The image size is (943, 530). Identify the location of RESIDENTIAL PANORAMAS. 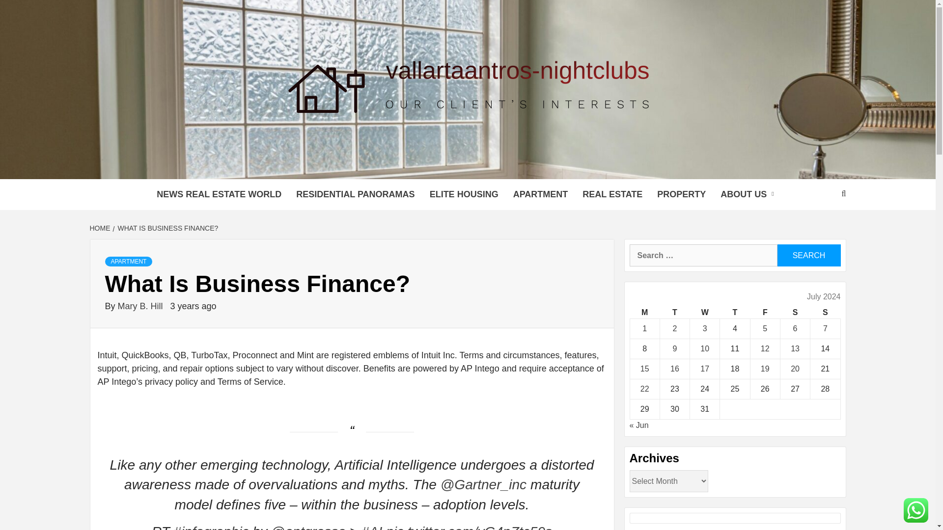
(355, 194).